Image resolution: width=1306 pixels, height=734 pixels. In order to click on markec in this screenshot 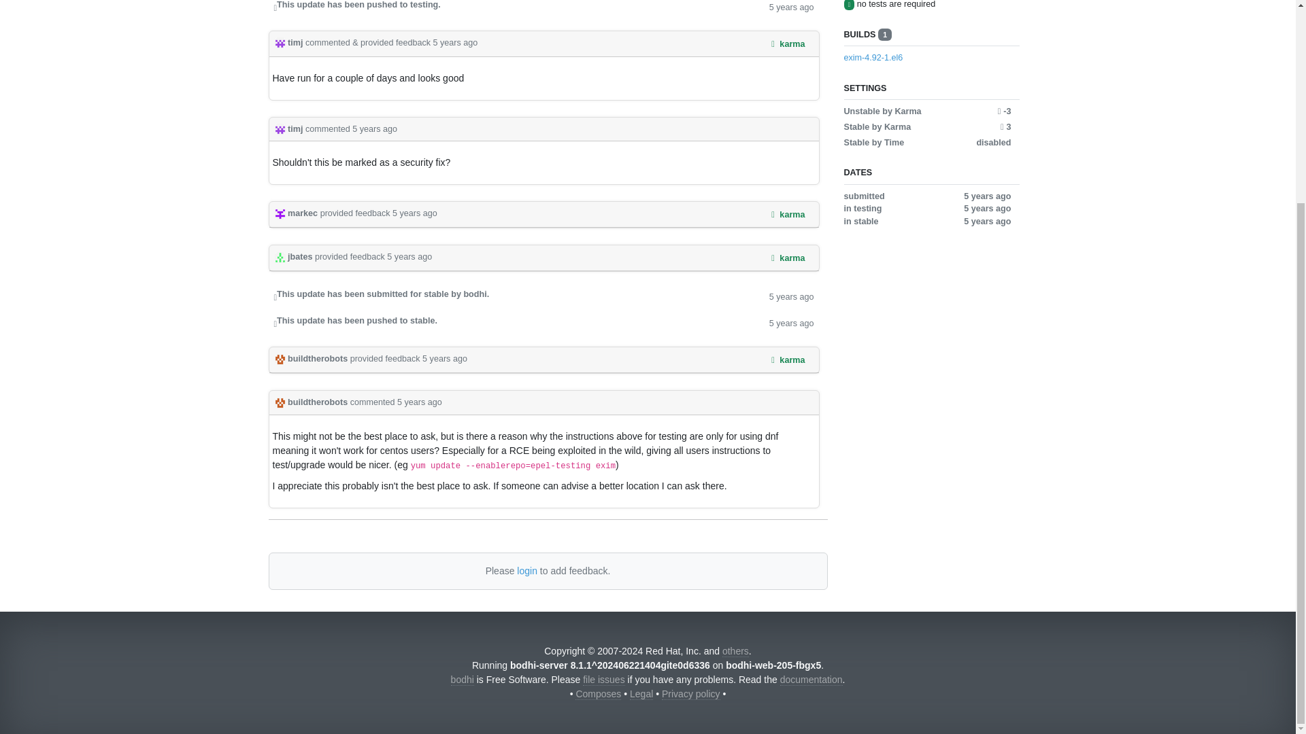, I will do `click(297, 213)`.